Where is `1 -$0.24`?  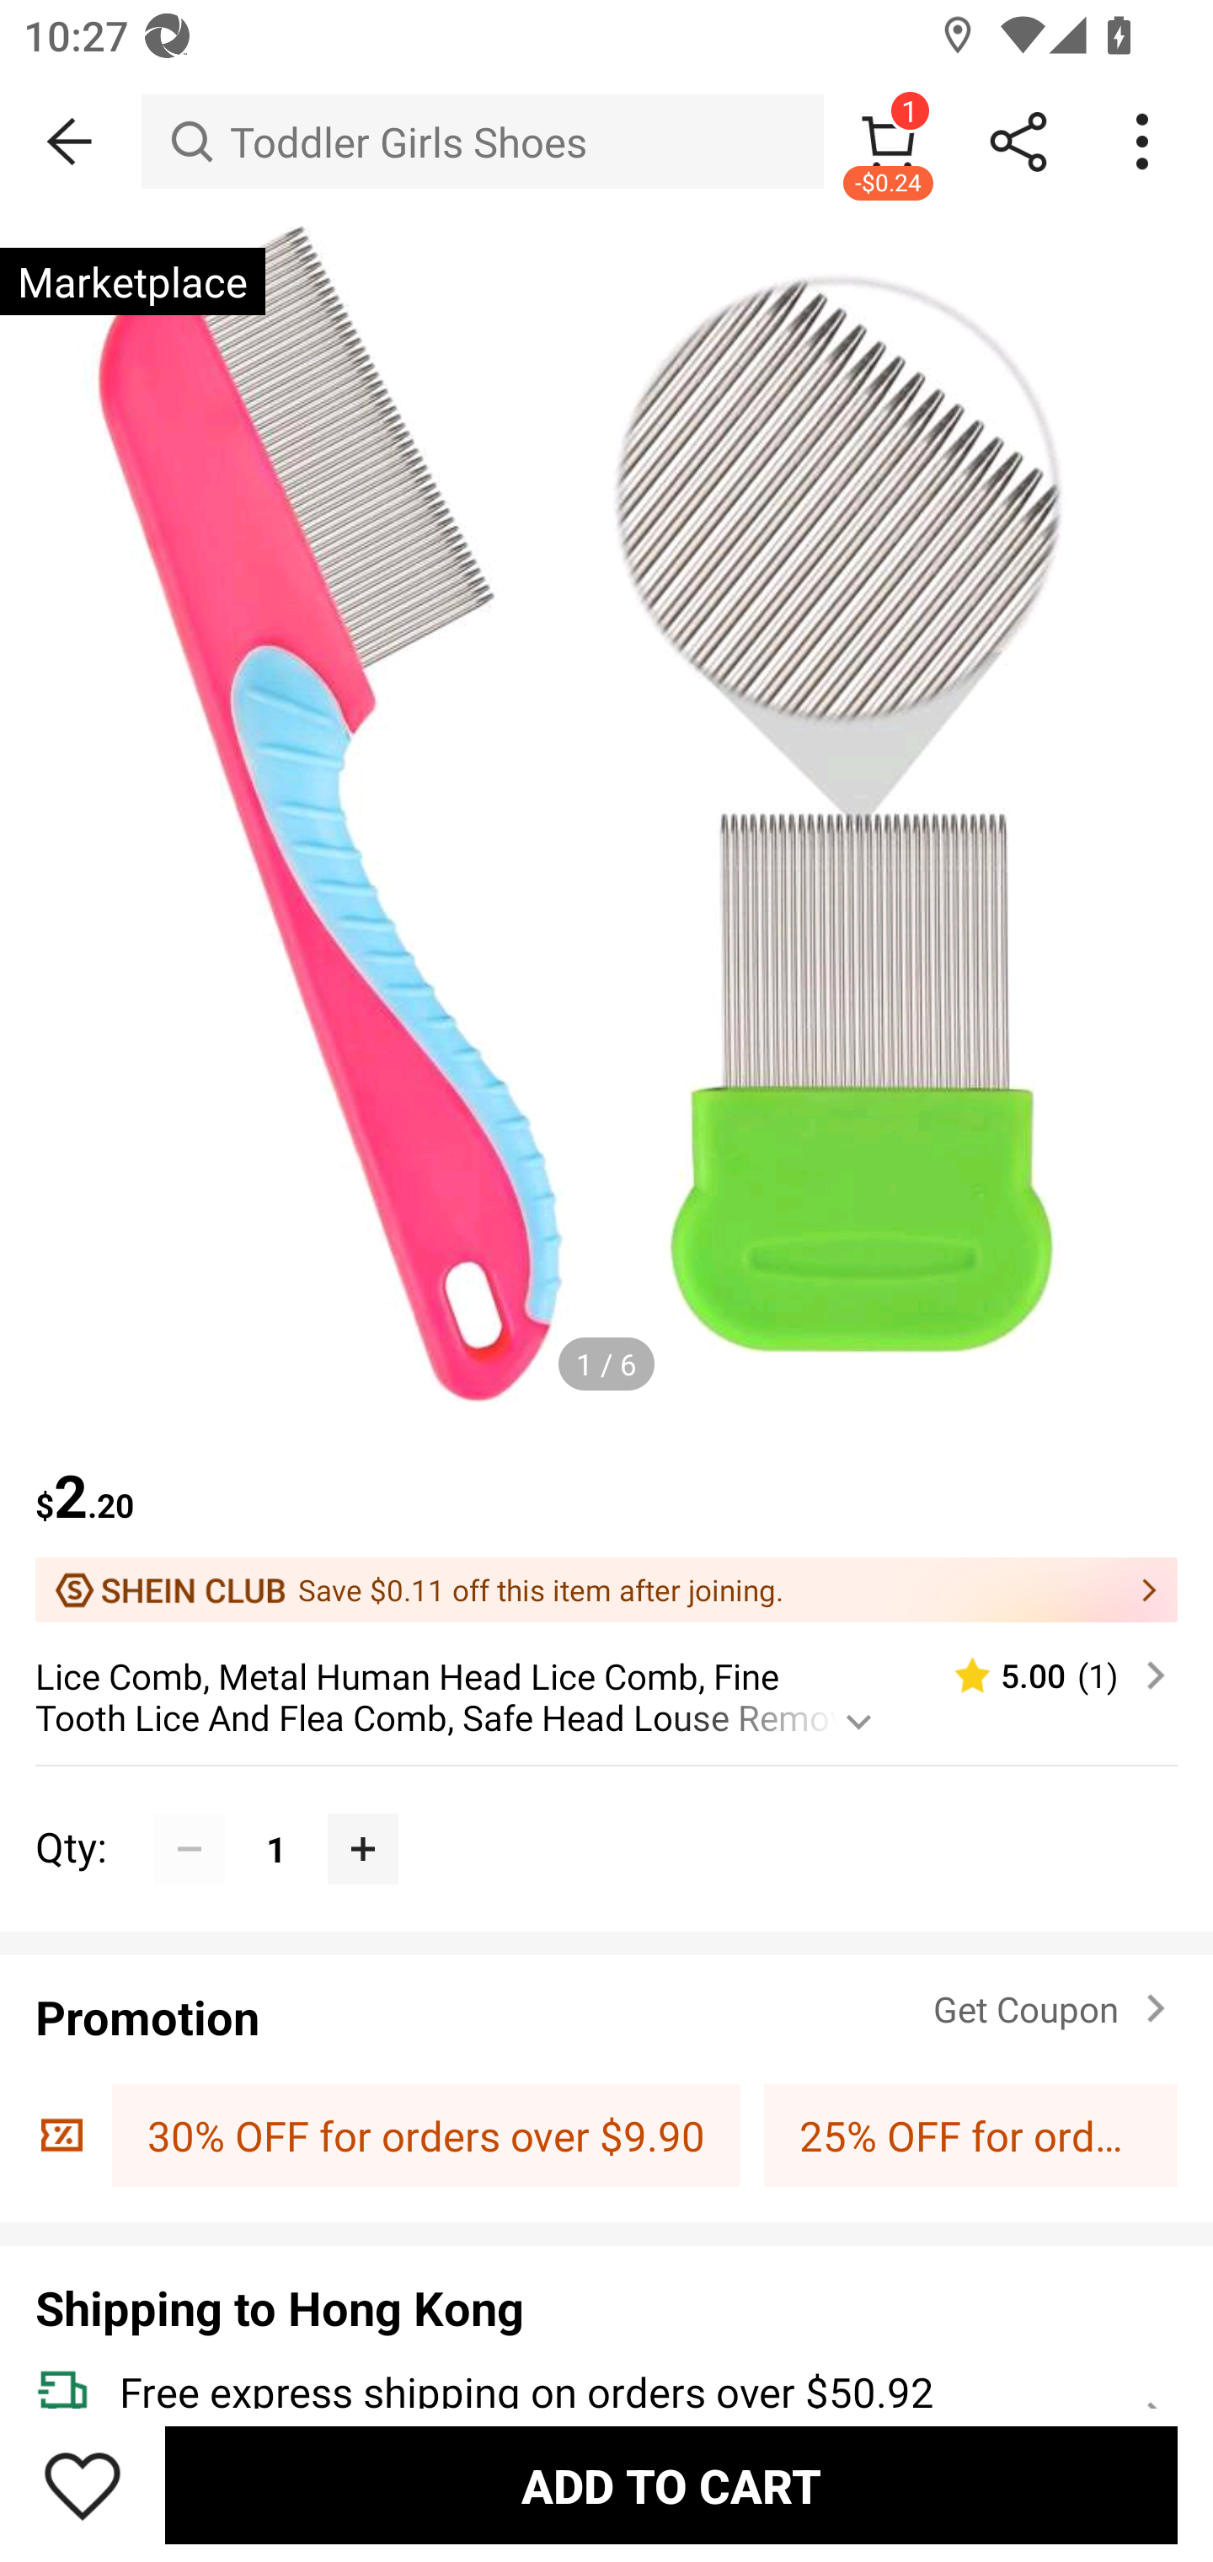
1 -$0.24 is located at coordinates (888, 142).